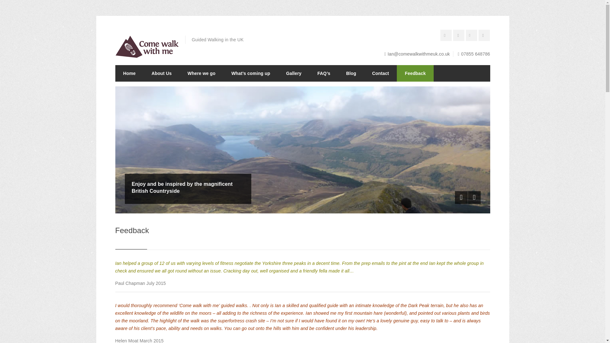  What do you see at coordinates (381, 73) in the screenshot?
I see `Contact` at bounding box center [381, 73].